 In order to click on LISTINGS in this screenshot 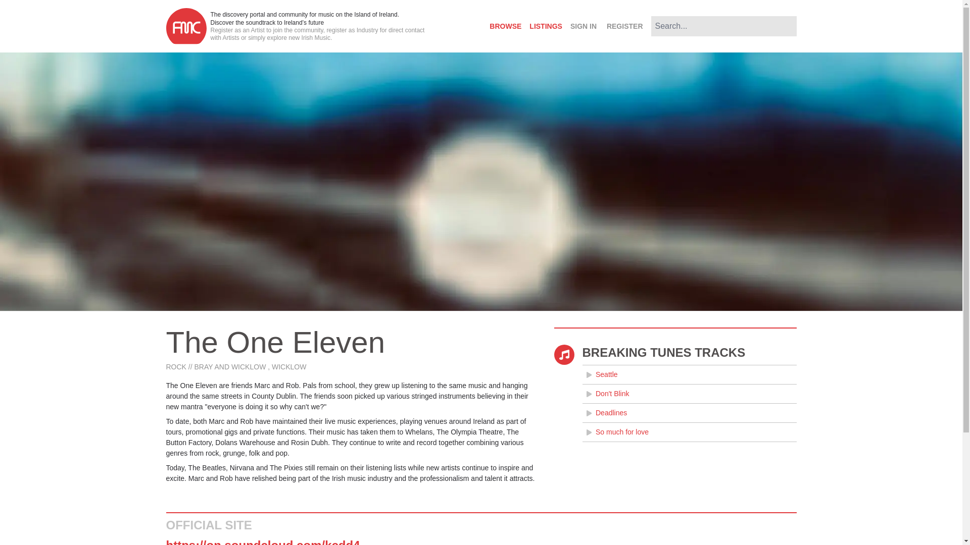, I will do `click(546, 26)`.